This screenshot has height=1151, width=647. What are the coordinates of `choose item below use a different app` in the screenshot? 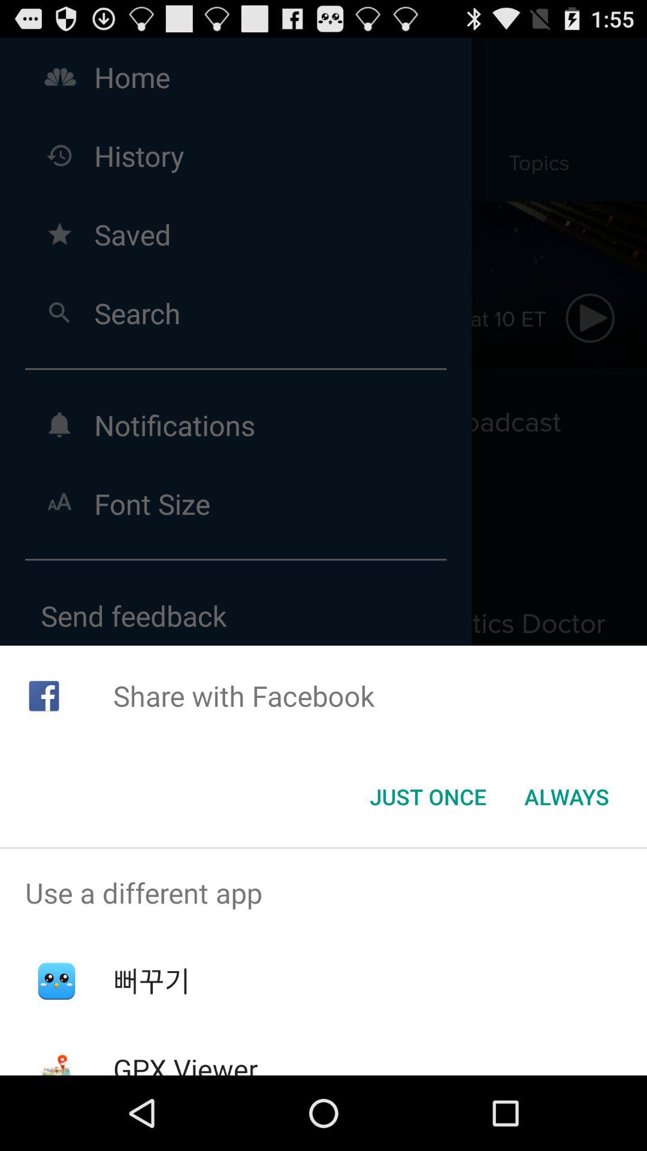 It's located at (151, 981).